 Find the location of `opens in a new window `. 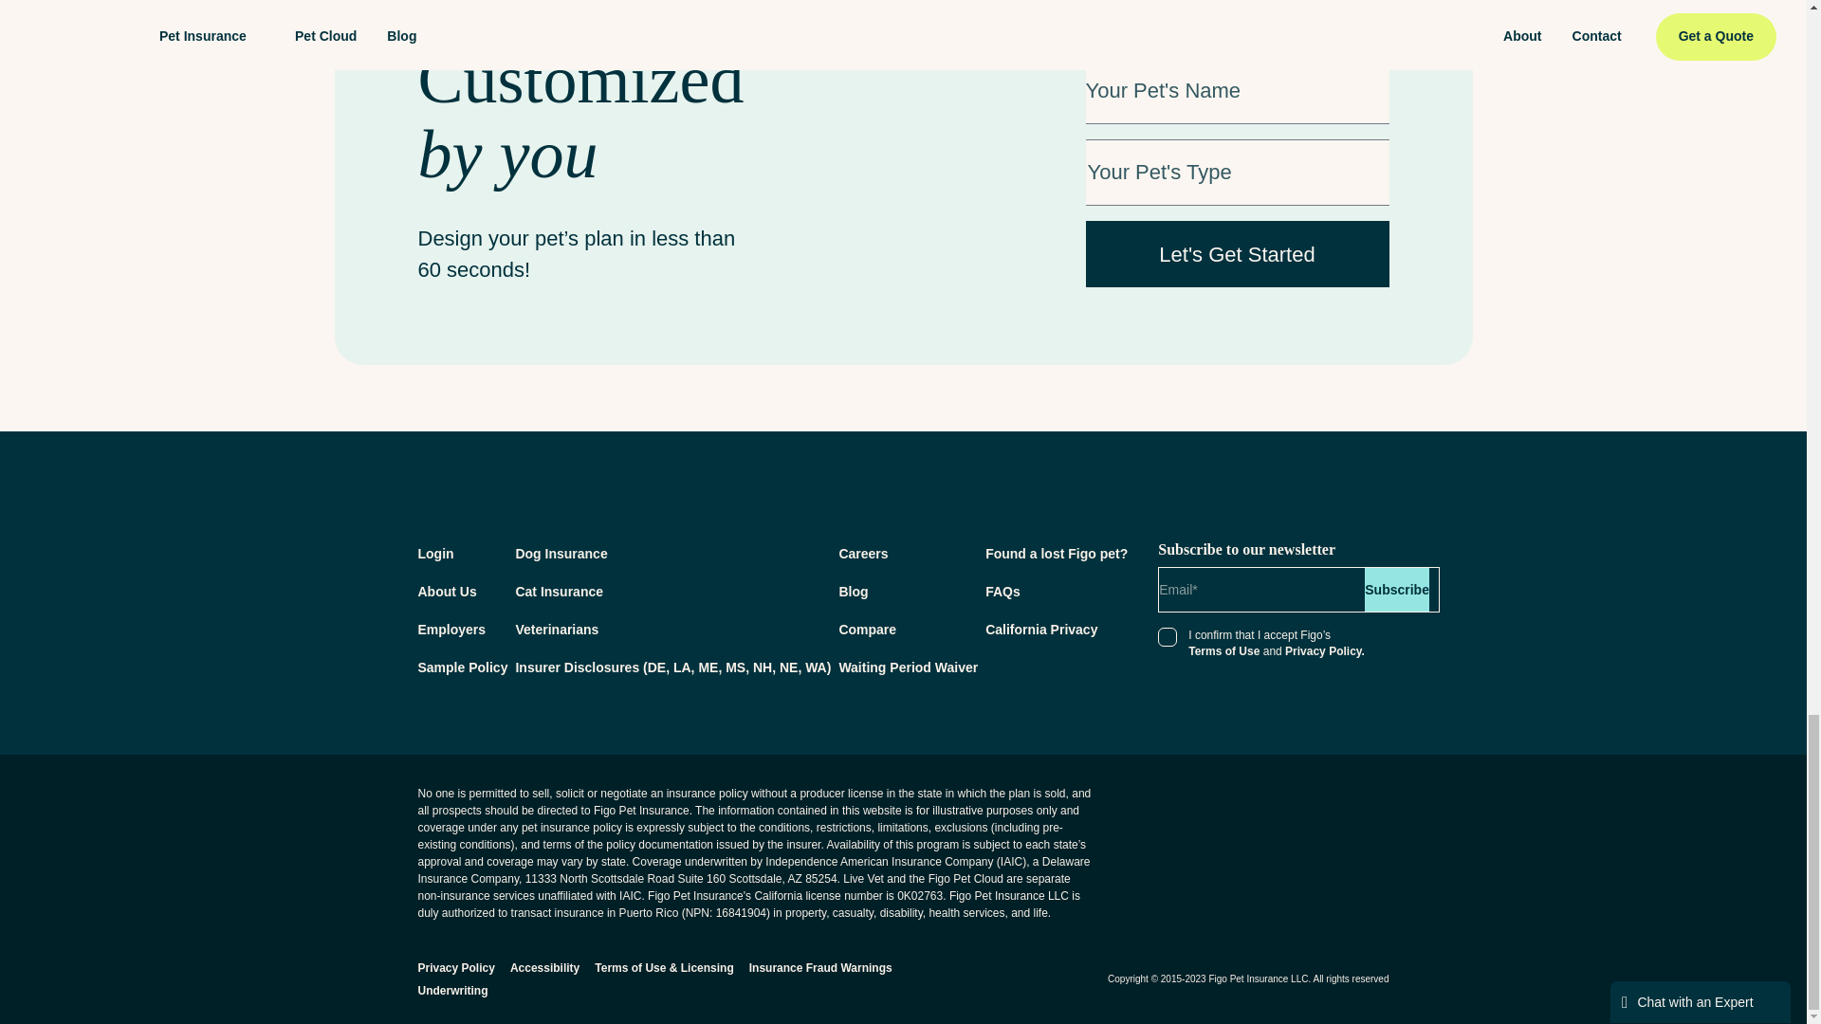

opens in a new window  is located at coordinates (819, 968).